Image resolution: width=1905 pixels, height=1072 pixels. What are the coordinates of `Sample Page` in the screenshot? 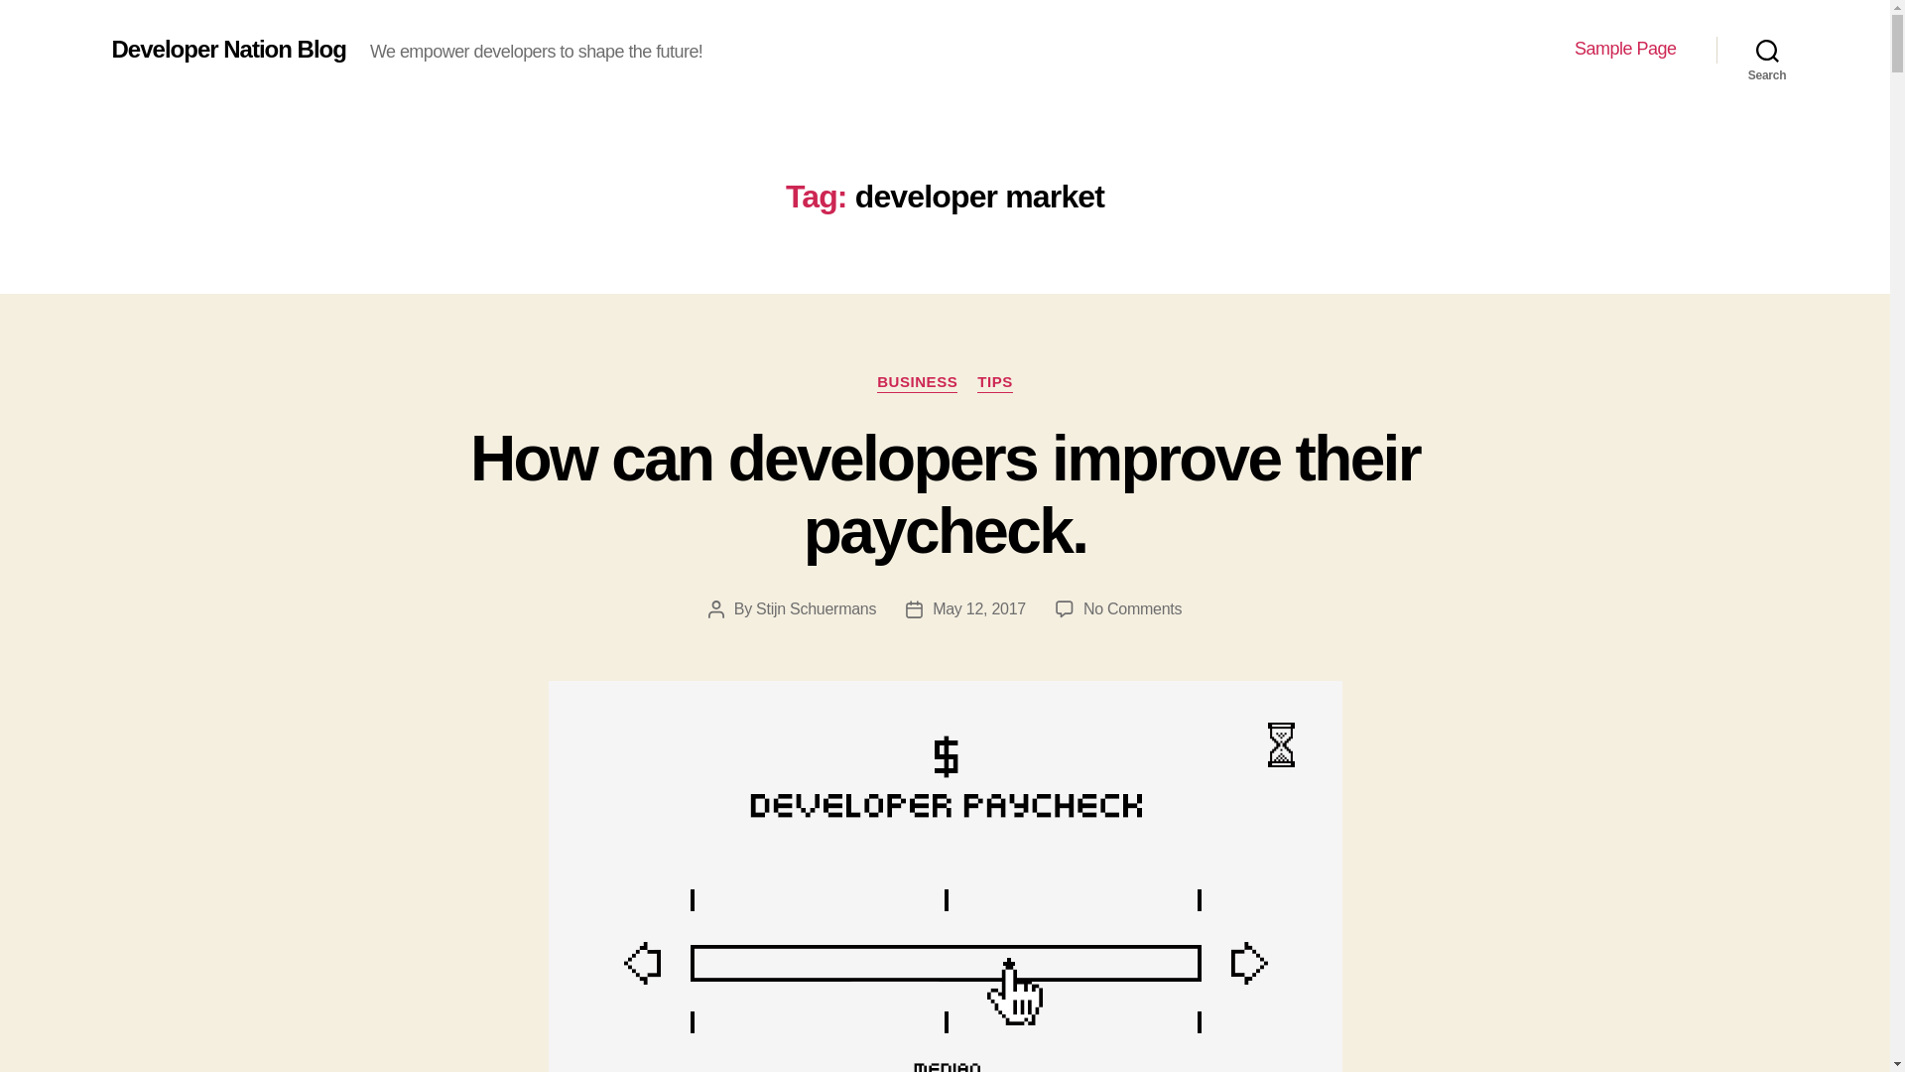 It's located at (1625, 49).